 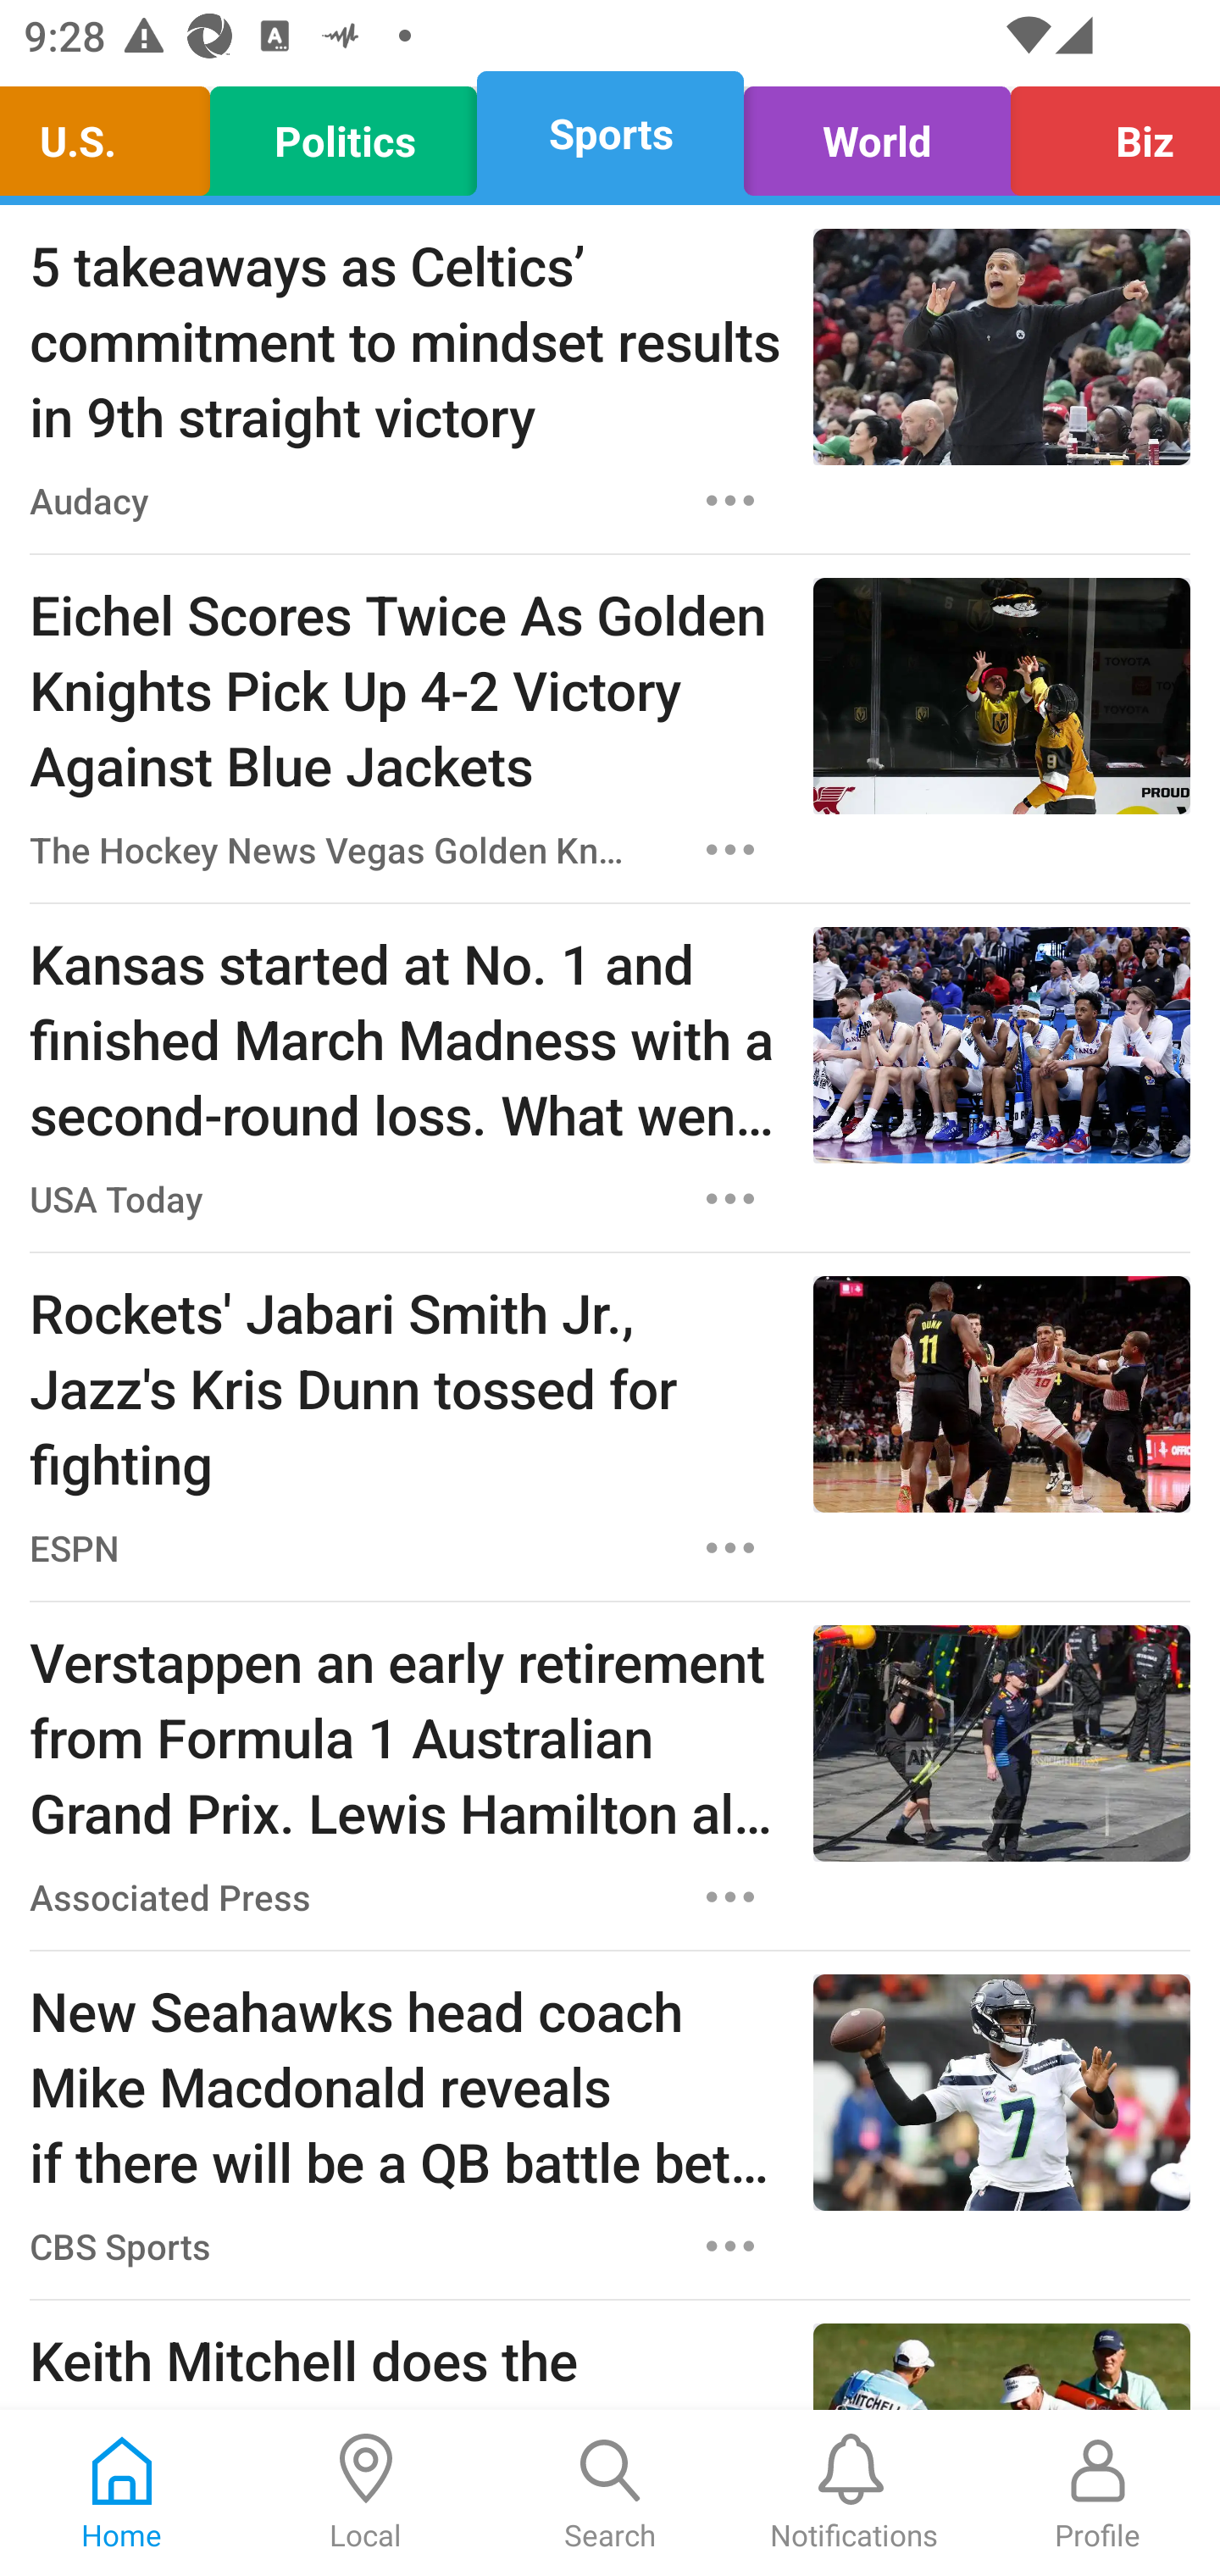 I want to click on Options, so click(x=730, y=849).